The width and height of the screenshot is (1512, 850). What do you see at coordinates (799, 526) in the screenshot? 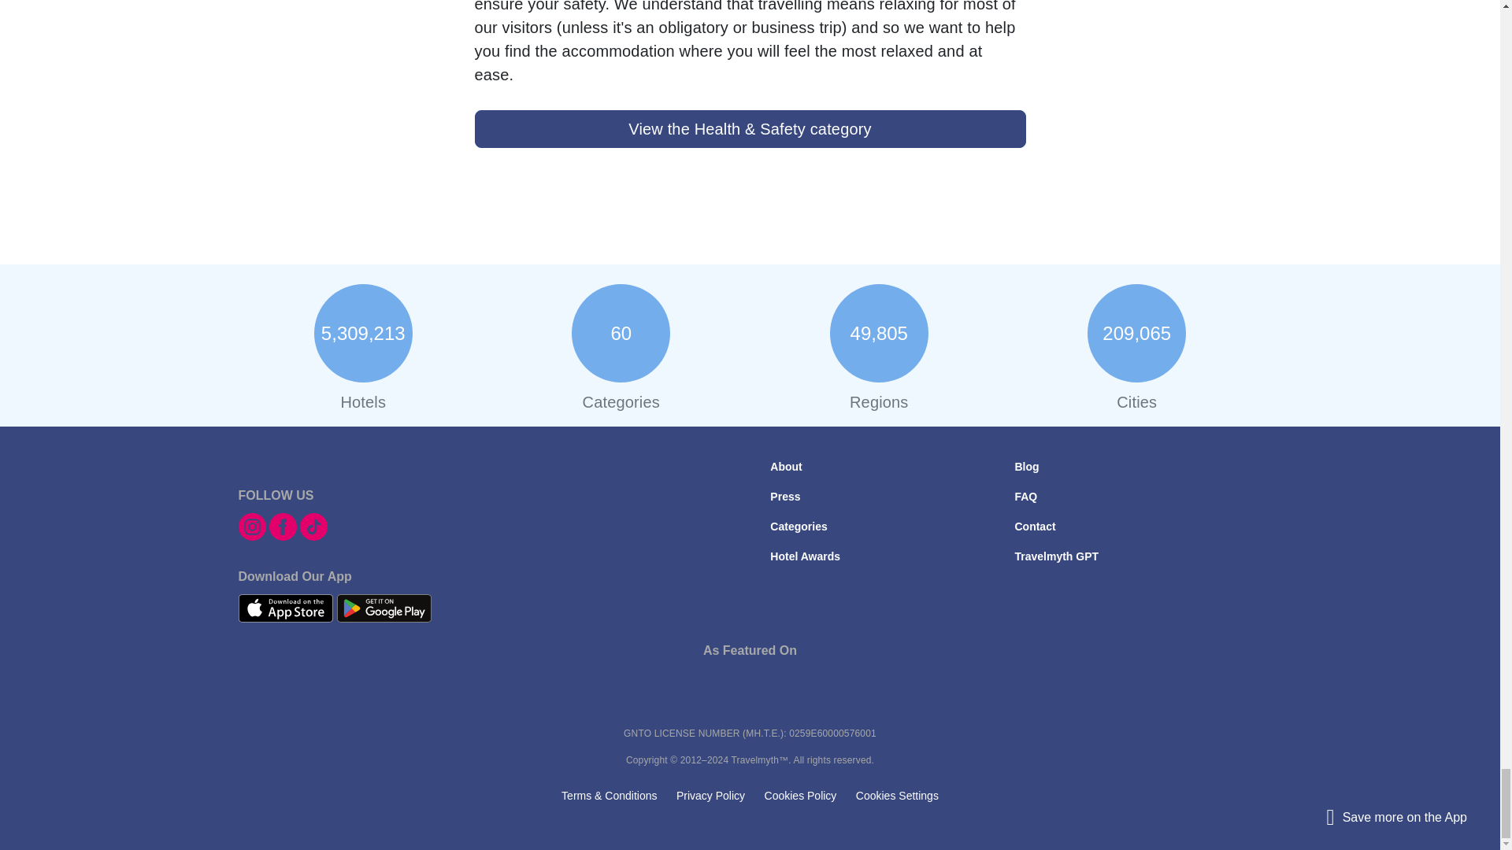
I see `Categories` at bounding box center [799, 526].